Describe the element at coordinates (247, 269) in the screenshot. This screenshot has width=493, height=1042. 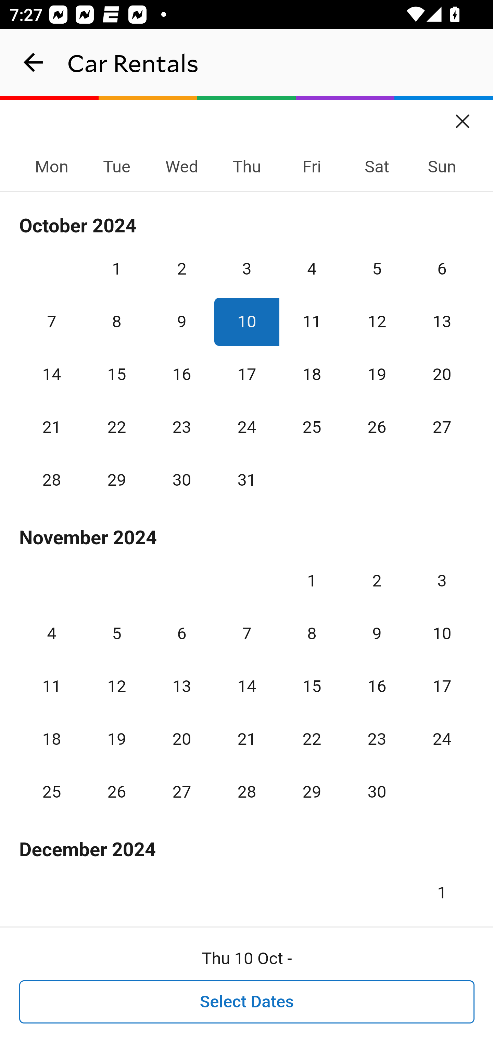
I see `3 October 2024` at that location.